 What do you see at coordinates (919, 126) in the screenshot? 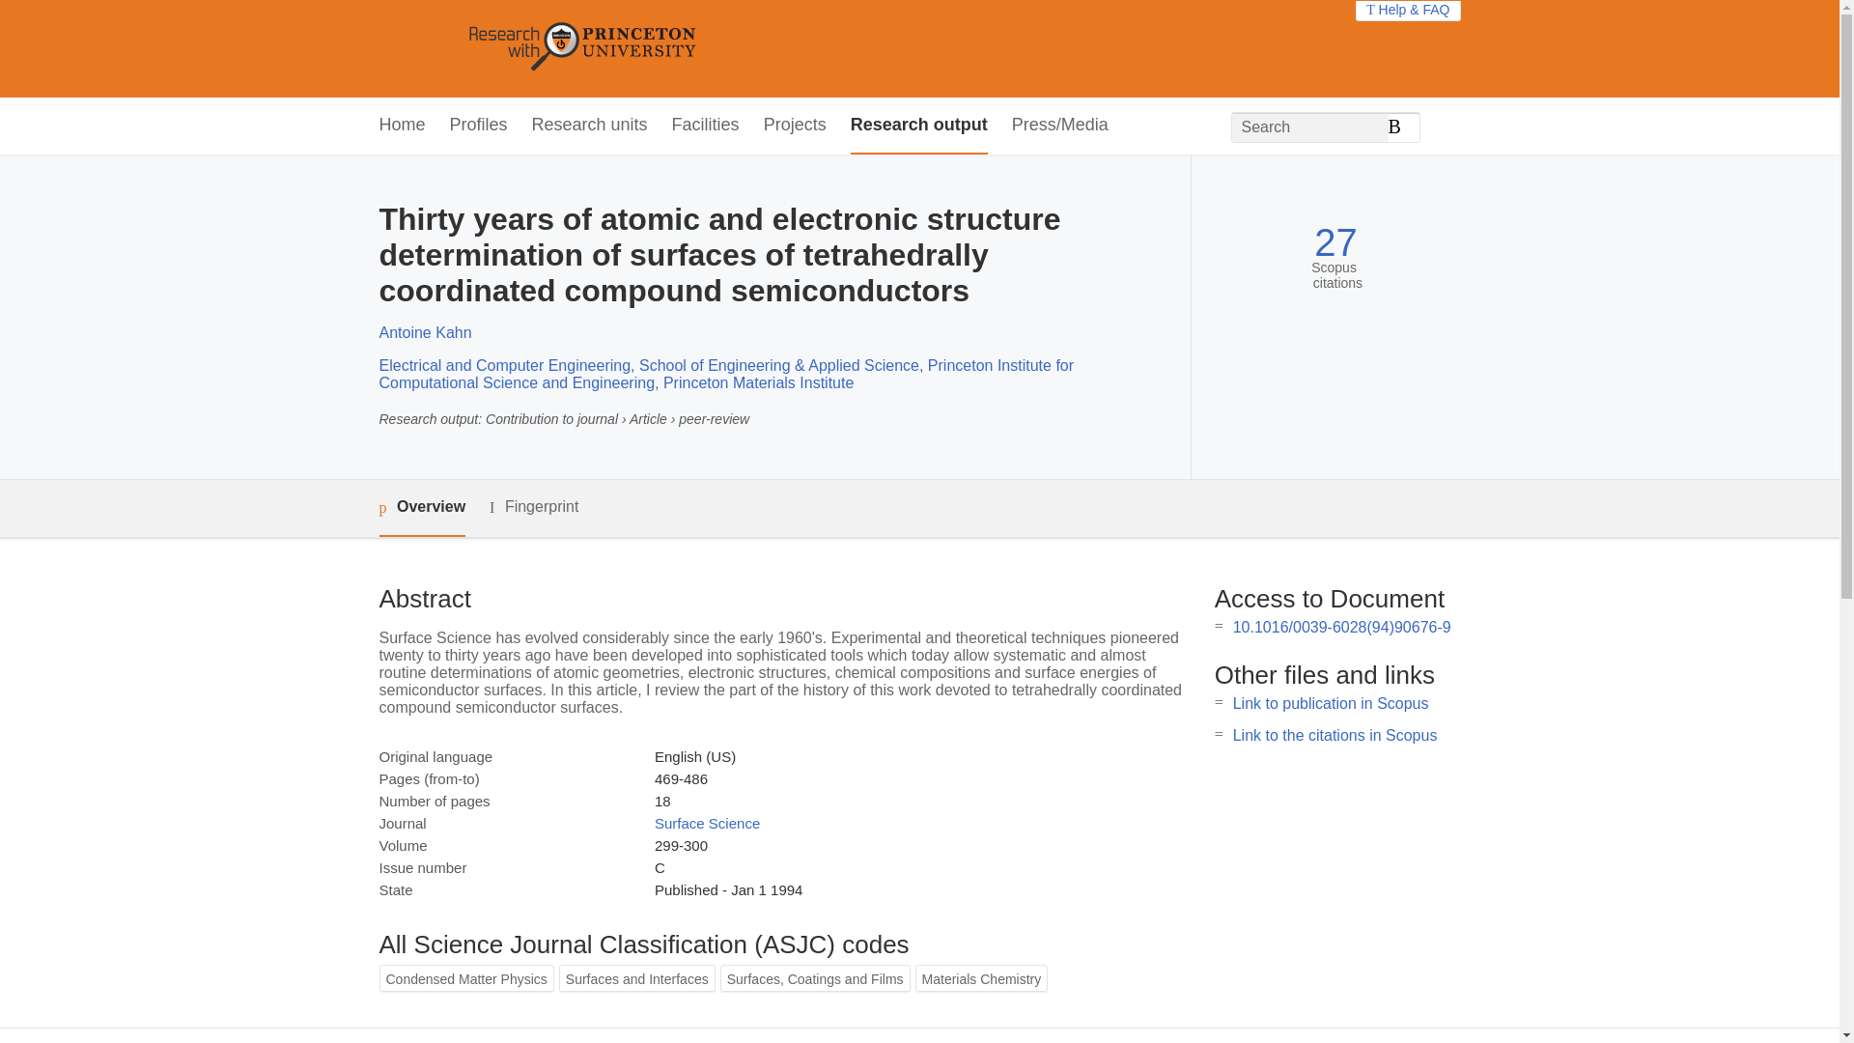
I see `Research output` at bounding box center [919, 126].